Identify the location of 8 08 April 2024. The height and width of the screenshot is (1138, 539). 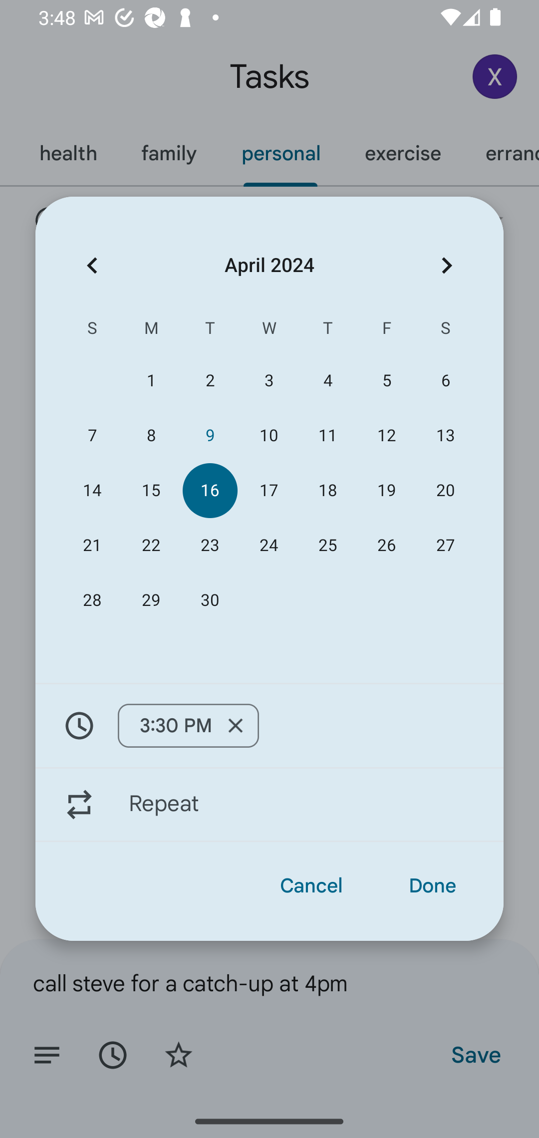
(151, 435).